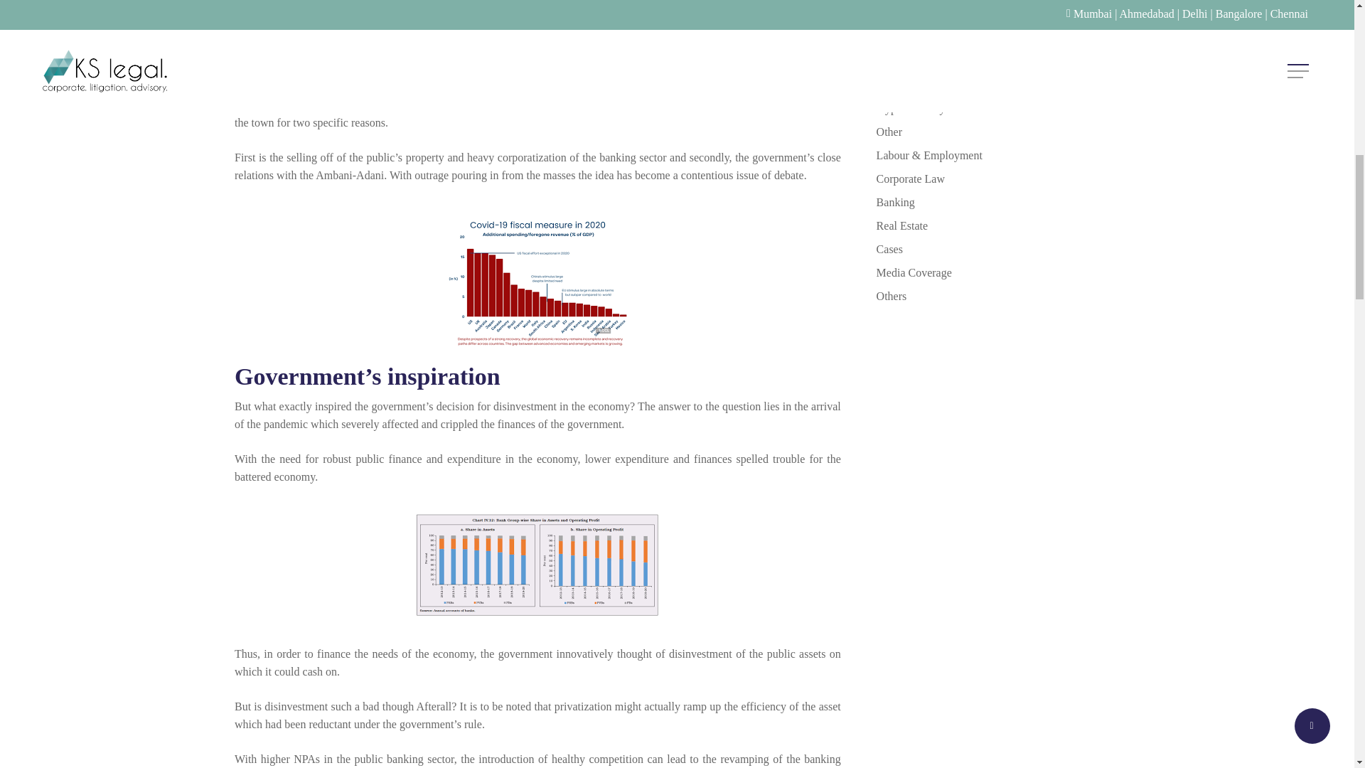 Image resolution: width=1365 pixels, height=768 pixels. I want to click on Media Coverage, so click(997, 273).